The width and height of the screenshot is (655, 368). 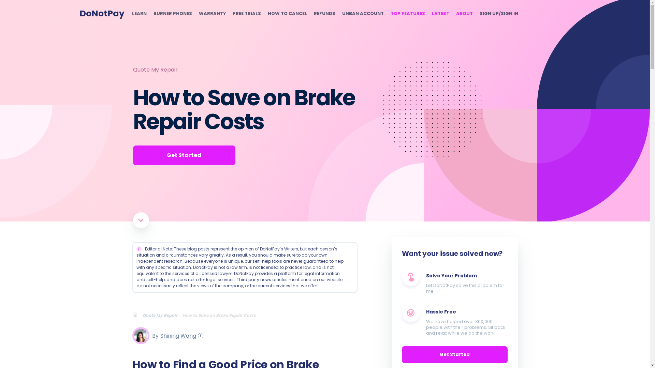 I want to click on ABOUT, so click(x=464, y=14).